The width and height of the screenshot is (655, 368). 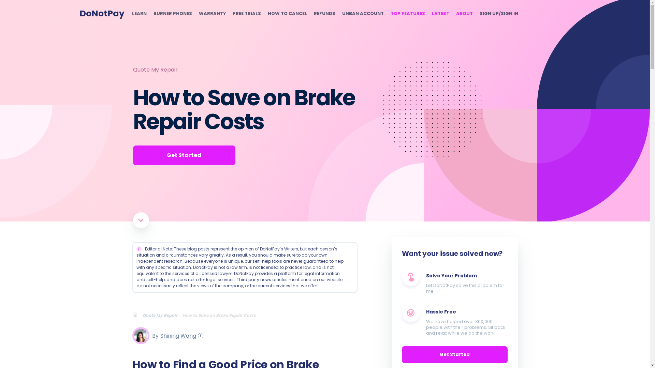 I want to click on ABOUT, so click(x=464, y=14).